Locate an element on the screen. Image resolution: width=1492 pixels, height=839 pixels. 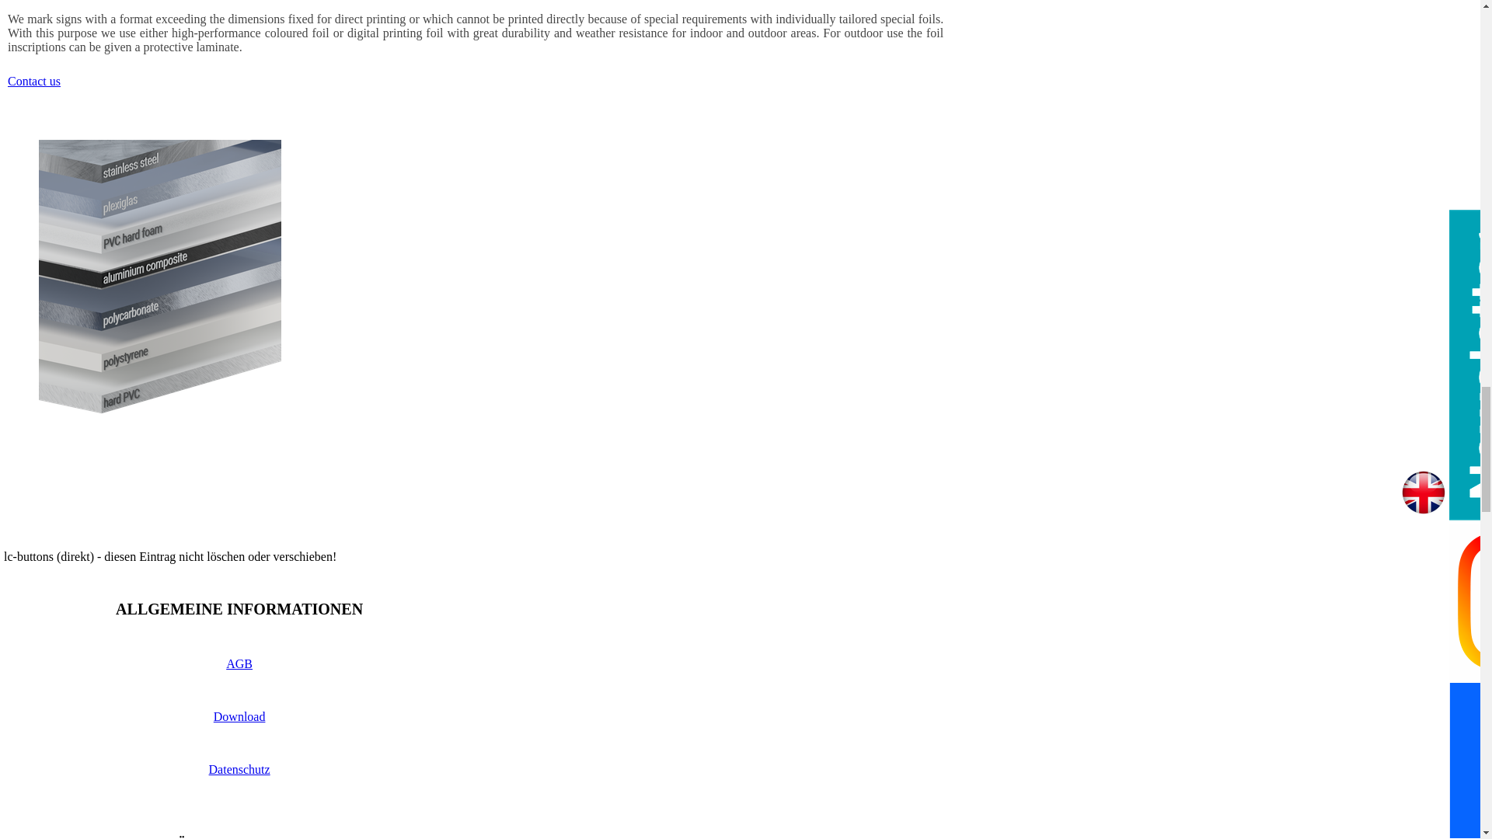
Datenschutz is located at coordinates (239, 769).